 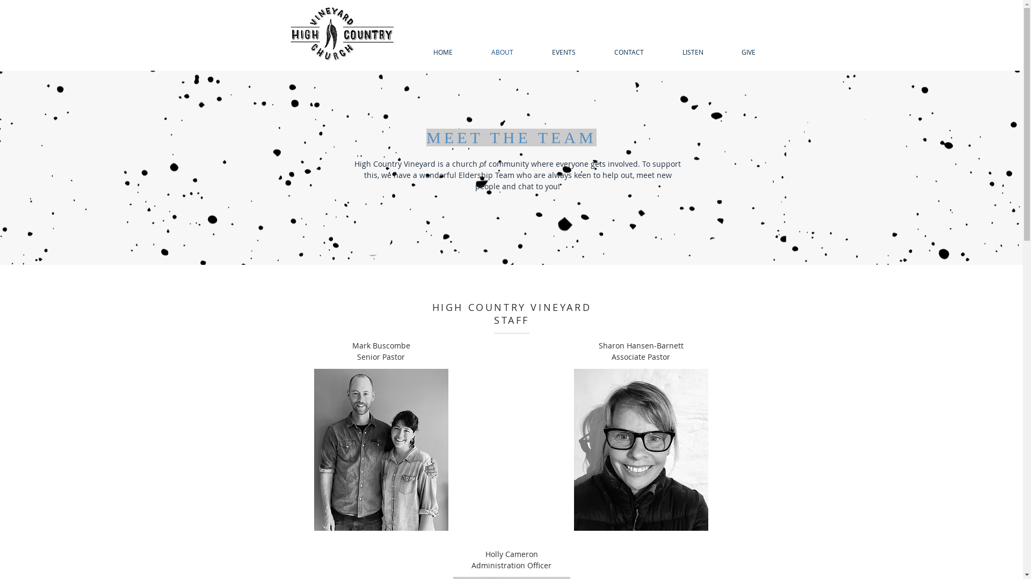 I want to click on HOME, so click(x=442, y=53).